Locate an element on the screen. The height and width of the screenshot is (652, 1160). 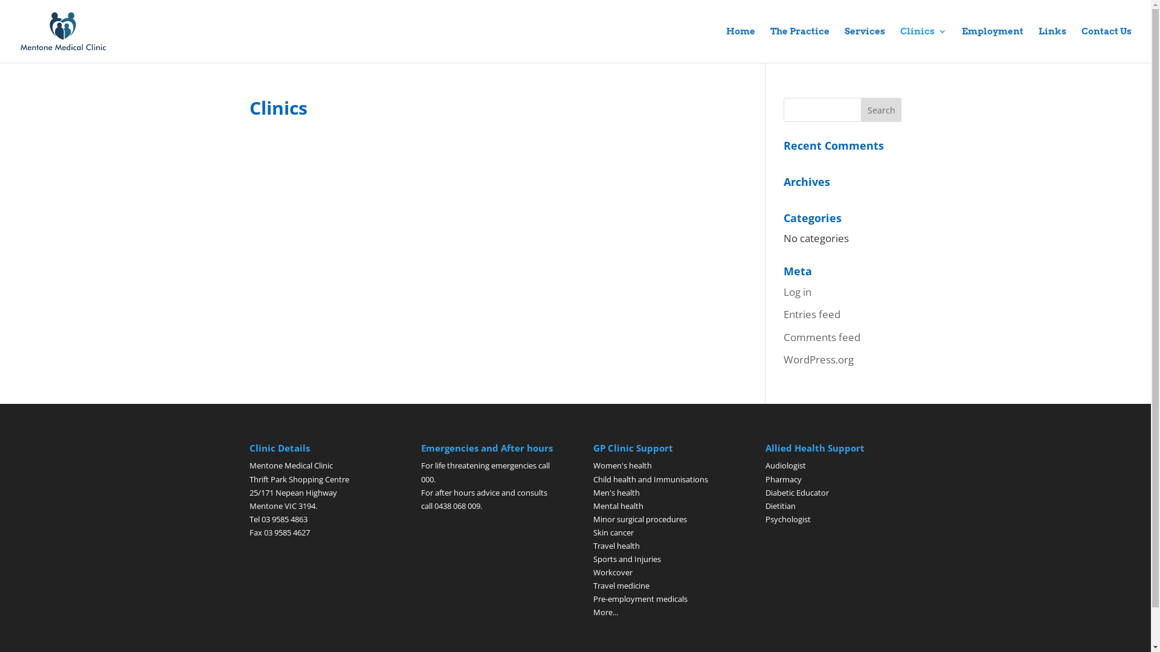
Contact Us is located at coordinates (1107, 45).